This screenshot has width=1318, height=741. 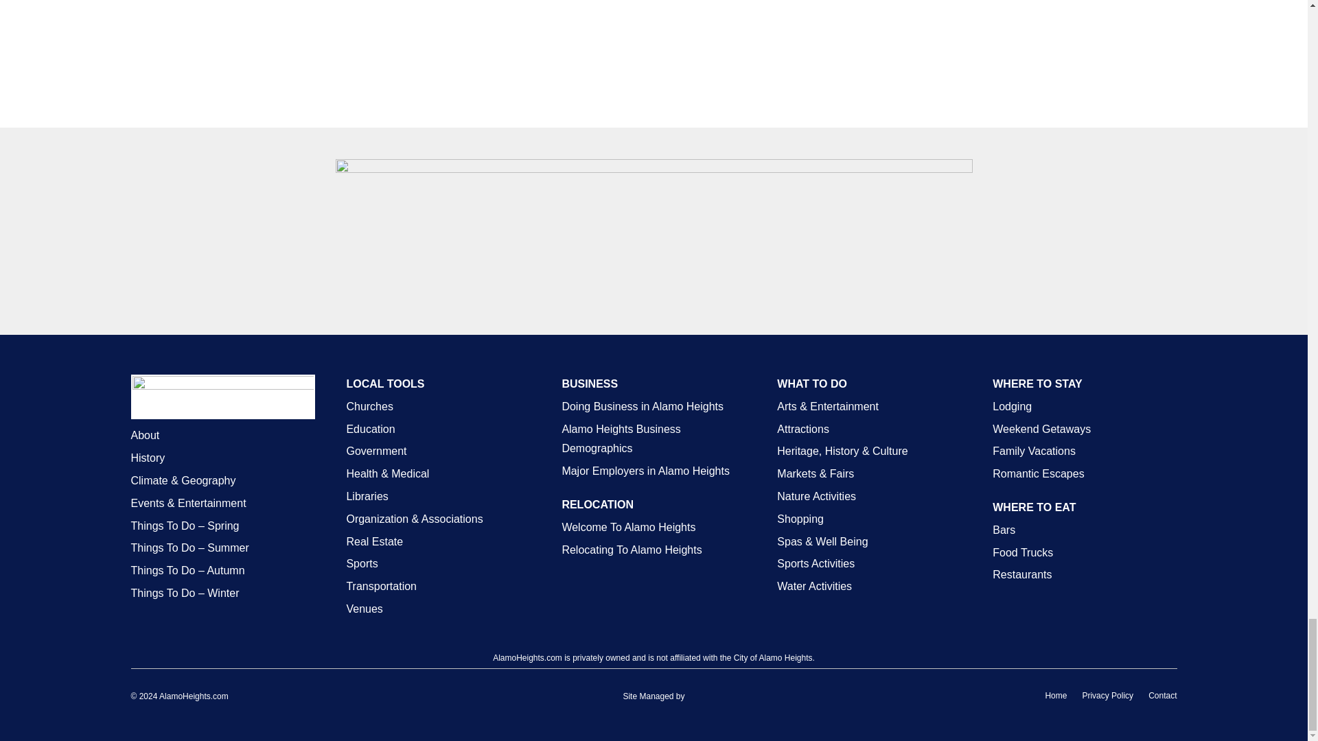 What do you see at coordinates (1056, 698) in the screenshot?
I see `Home` at bounding box center [1056, 698].